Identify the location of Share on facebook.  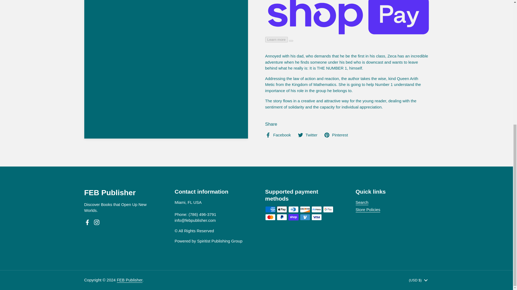
(278, 135).